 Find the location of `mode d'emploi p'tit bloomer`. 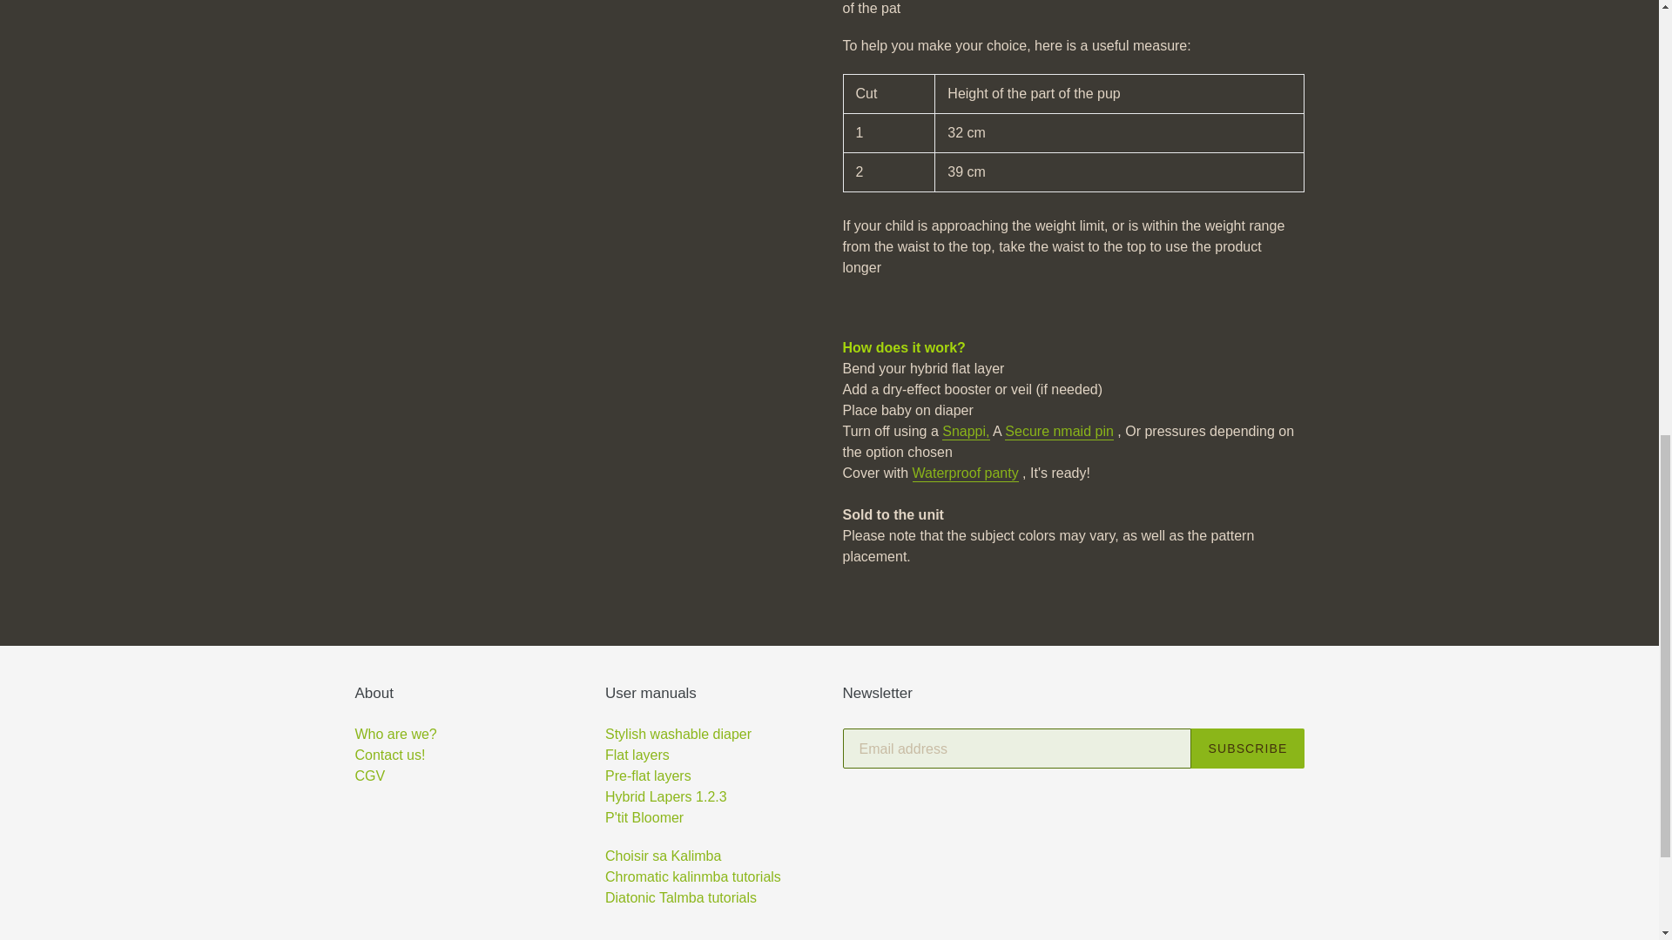

mode d'emploi p'tit bloomer is located at coordinates (644, 817).